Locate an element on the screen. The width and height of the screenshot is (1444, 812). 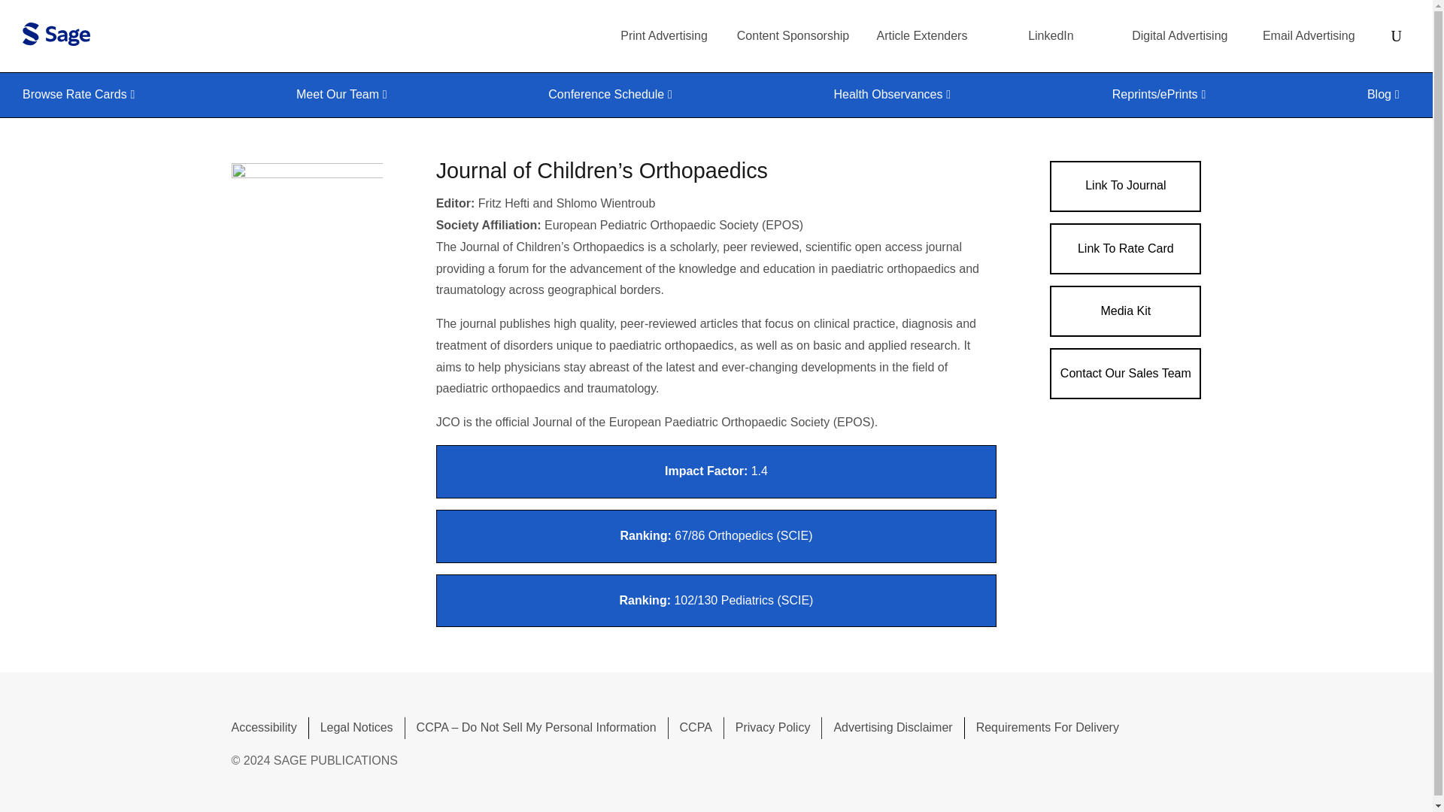
Health Observances is located at coordinates (898, 95).